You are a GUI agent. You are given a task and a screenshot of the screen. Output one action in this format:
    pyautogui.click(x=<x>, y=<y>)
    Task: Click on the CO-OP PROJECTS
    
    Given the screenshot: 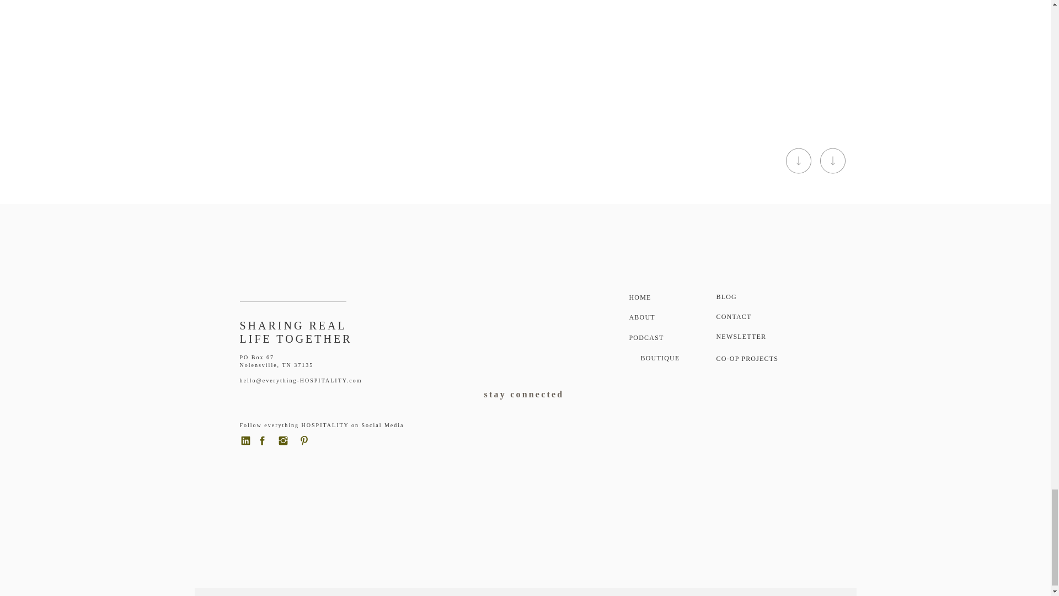 What is the action you would take?
    pyautogui.click(x=752, y=361)
    